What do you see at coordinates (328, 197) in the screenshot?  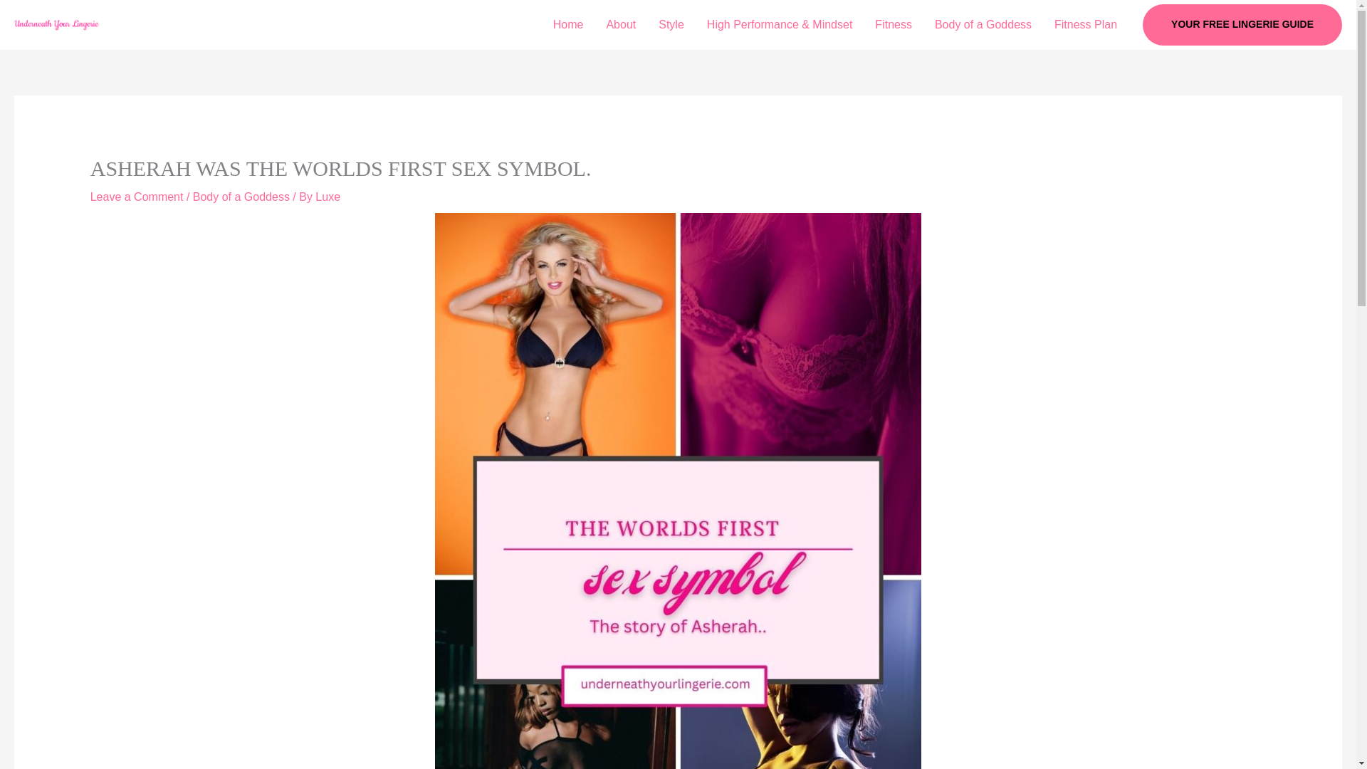 I see `Luxe` at bounding box center [328, 197].